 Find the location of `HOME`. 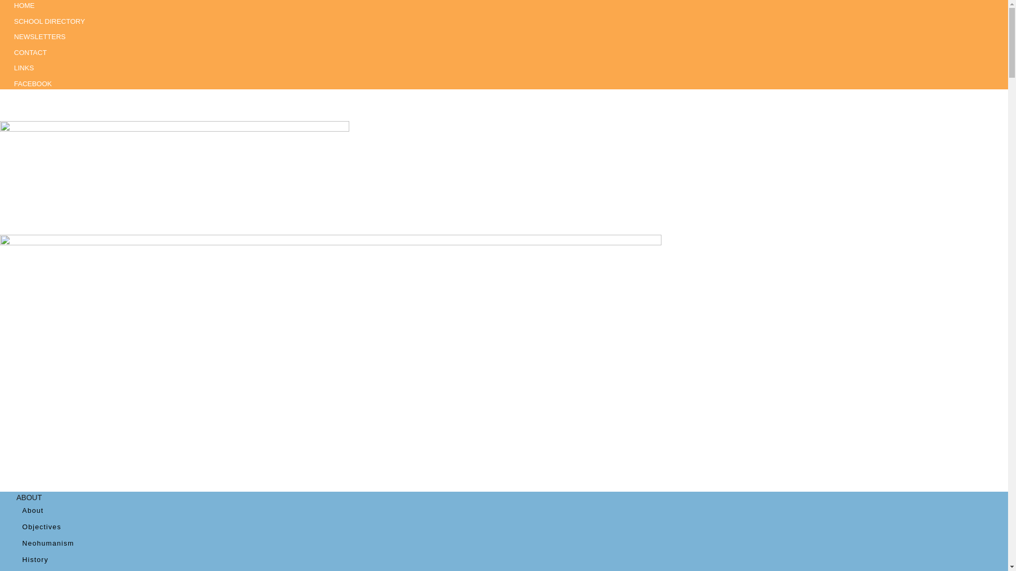

HOME is located at coordinates (24, 7).